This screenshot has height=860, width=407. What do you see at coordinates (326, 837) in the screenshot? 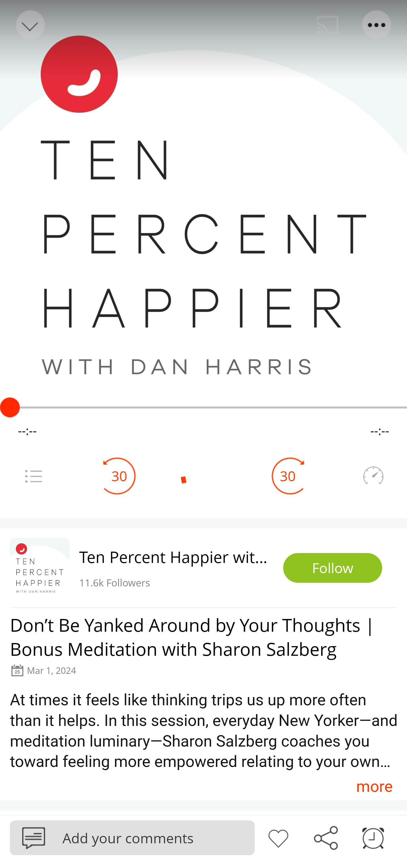
I see `Share` at bounding box center [326, 837].